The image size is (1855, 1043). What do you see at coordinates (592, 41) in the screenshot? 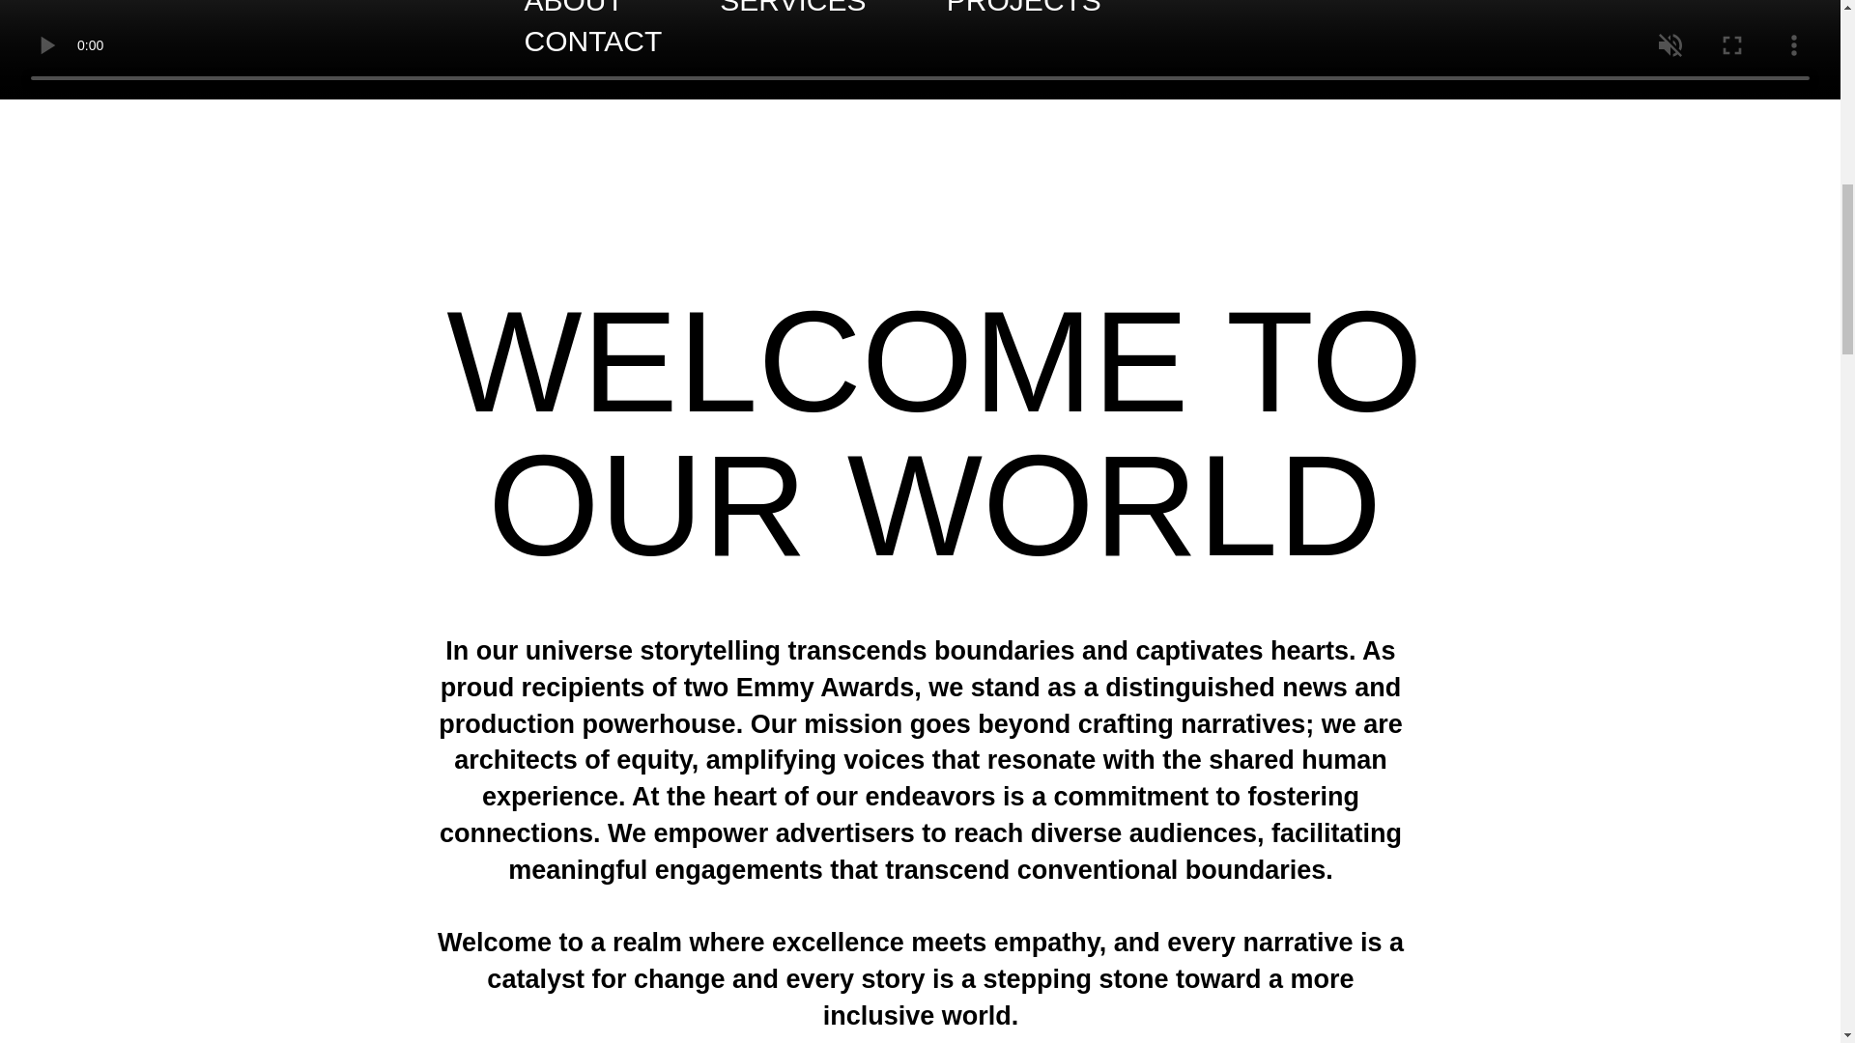
I see `CONTACT` at bounding box center [592, 41].